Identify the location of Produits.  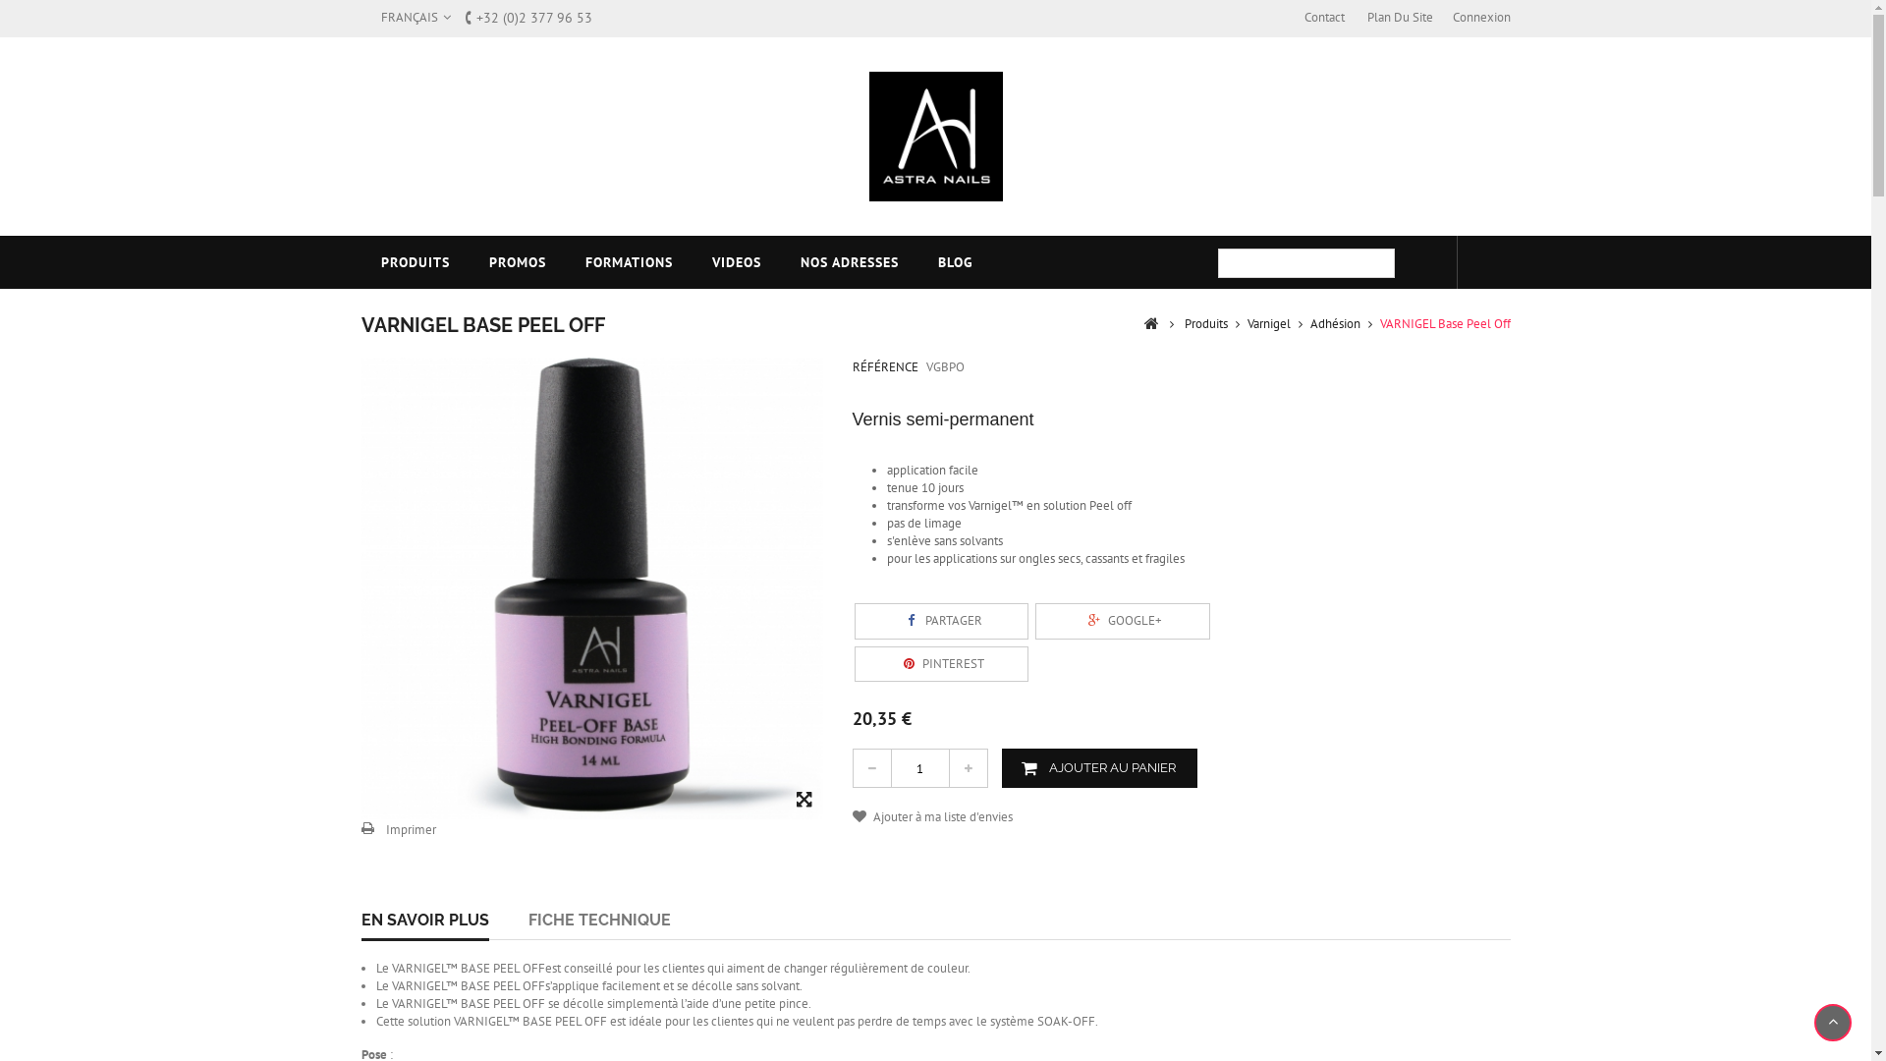
(1206, 324).